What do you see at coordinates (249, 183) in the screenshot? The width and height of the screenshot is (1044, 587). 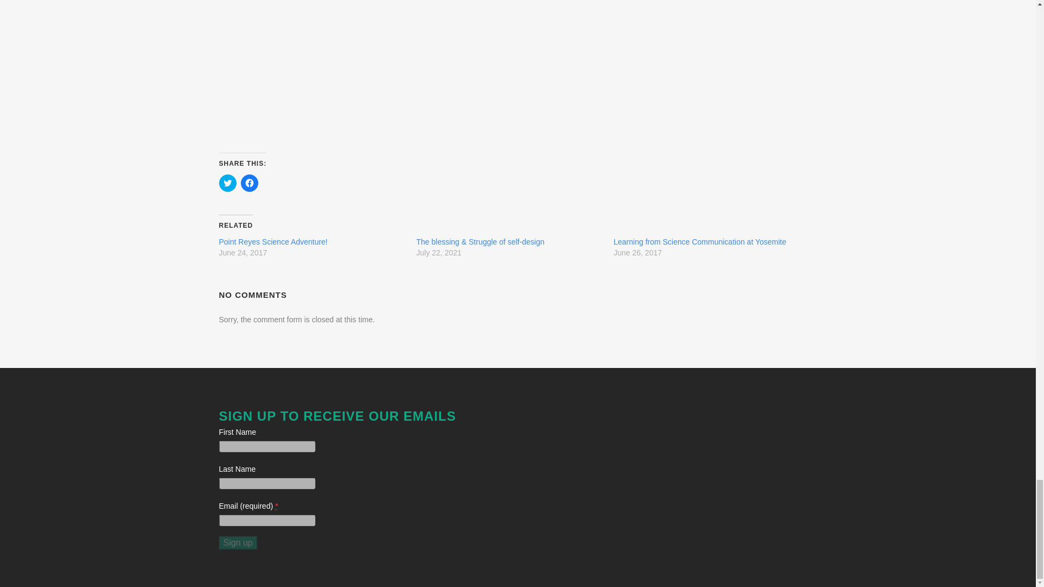 I see `Click to share on Facebook` at bounding box center [249, 183].